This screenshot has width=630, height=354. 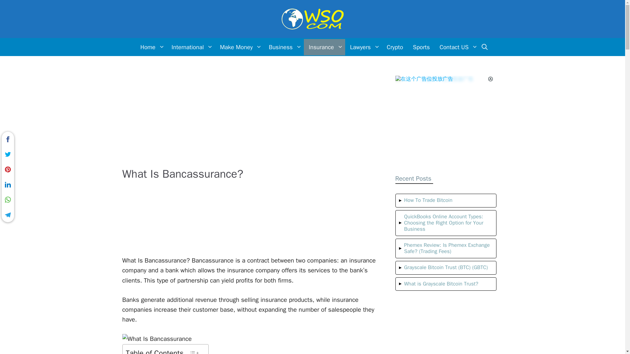 I want to click on International, so click(x=191, y=47).